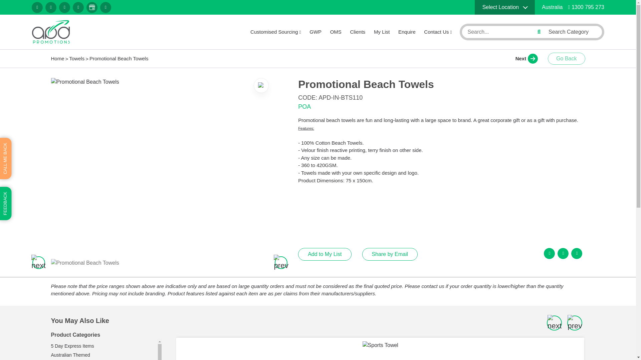  What do you see at coordinates (407, 32) in the screenshot?
I see `Enquire` at bounding box center [407, 32].